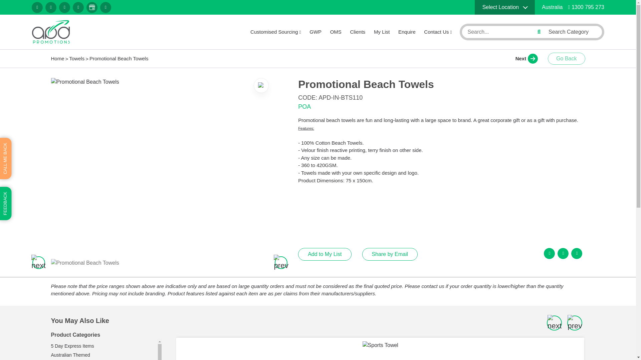  What do you see at coordinates (407, 32) in the screenshot?
I see `Enquire` at bounding box center [407, 32].